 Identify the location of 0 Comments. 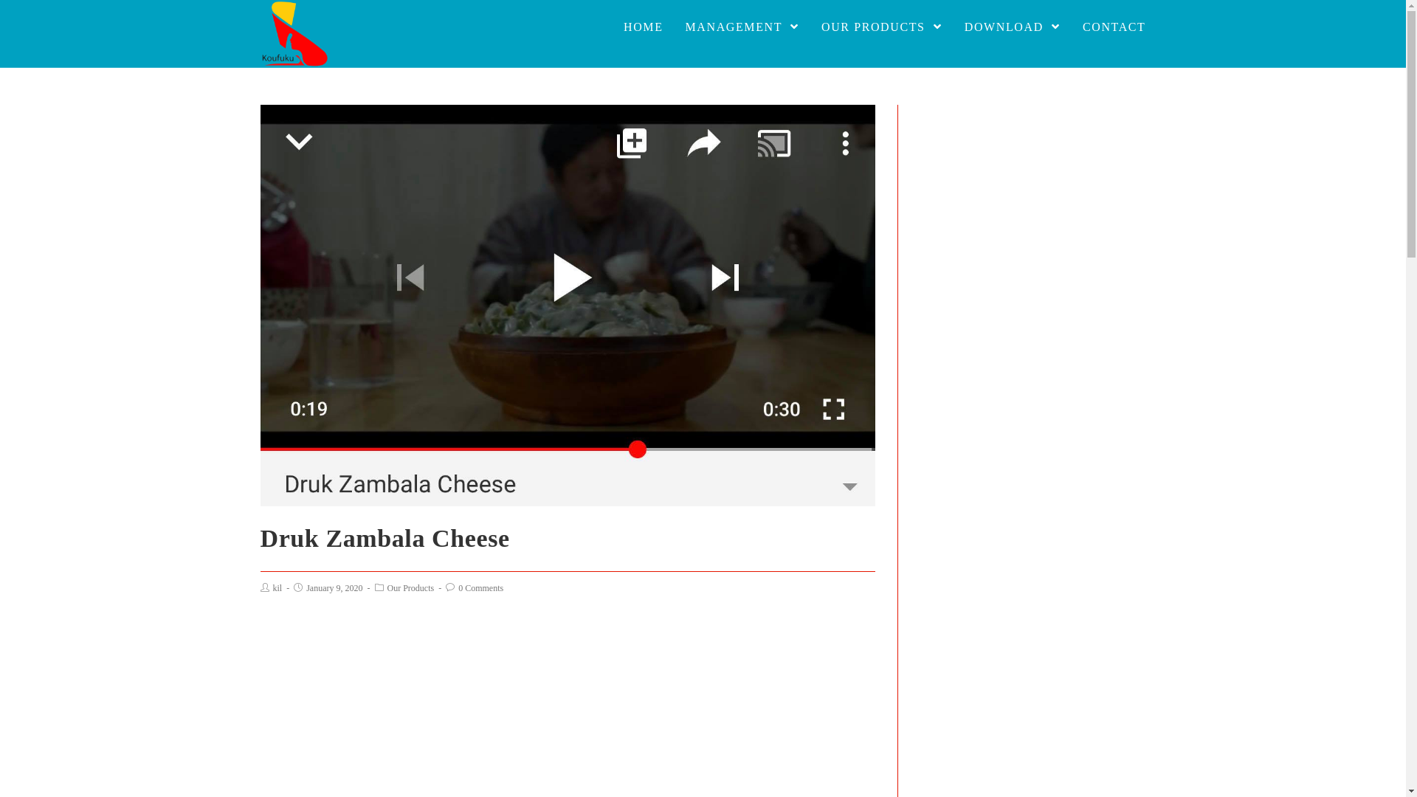
(481, 588).